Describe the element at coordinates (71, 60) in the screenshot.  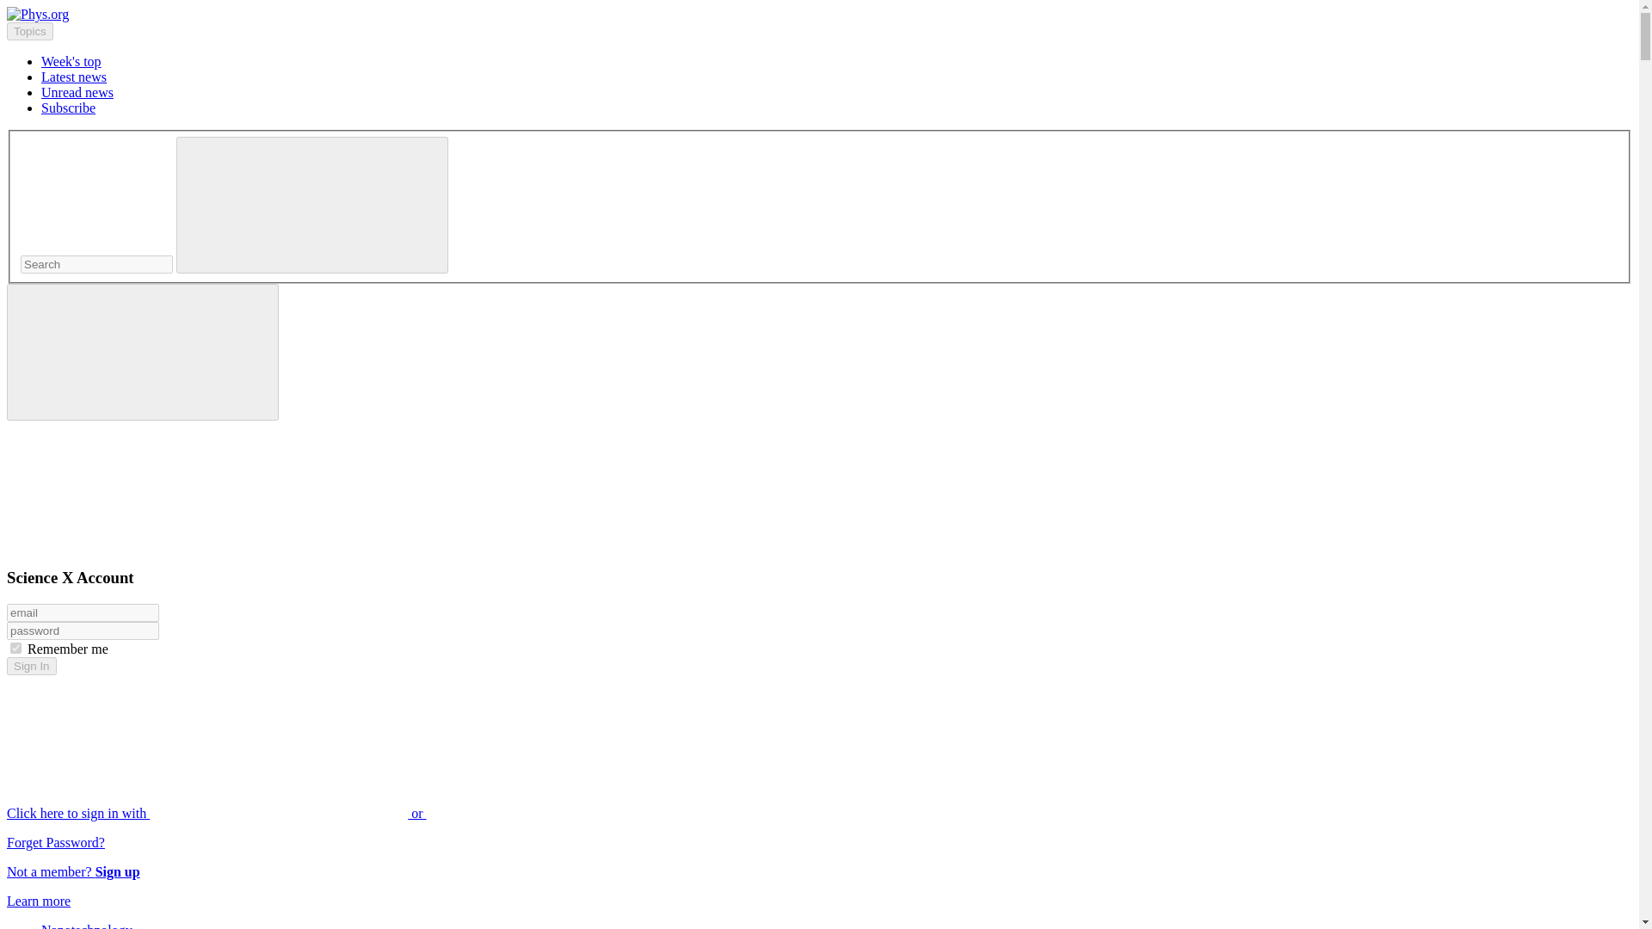
I see `Week's top` at that location.